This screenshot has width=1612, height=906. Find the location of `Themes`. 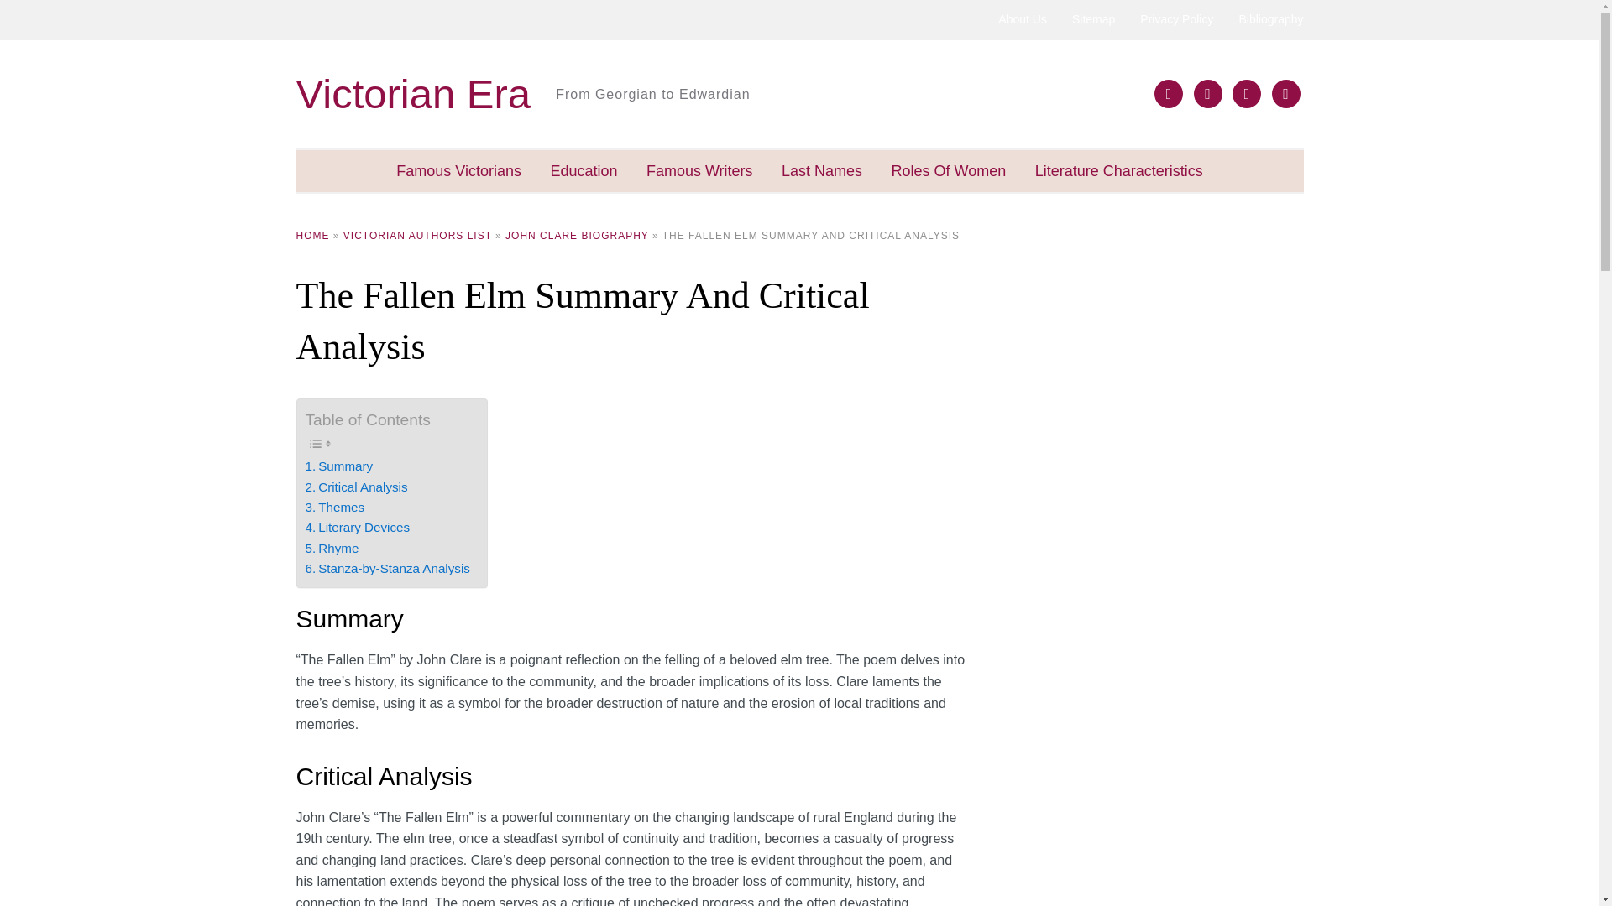

Themes is located at coordinates (336, 507).